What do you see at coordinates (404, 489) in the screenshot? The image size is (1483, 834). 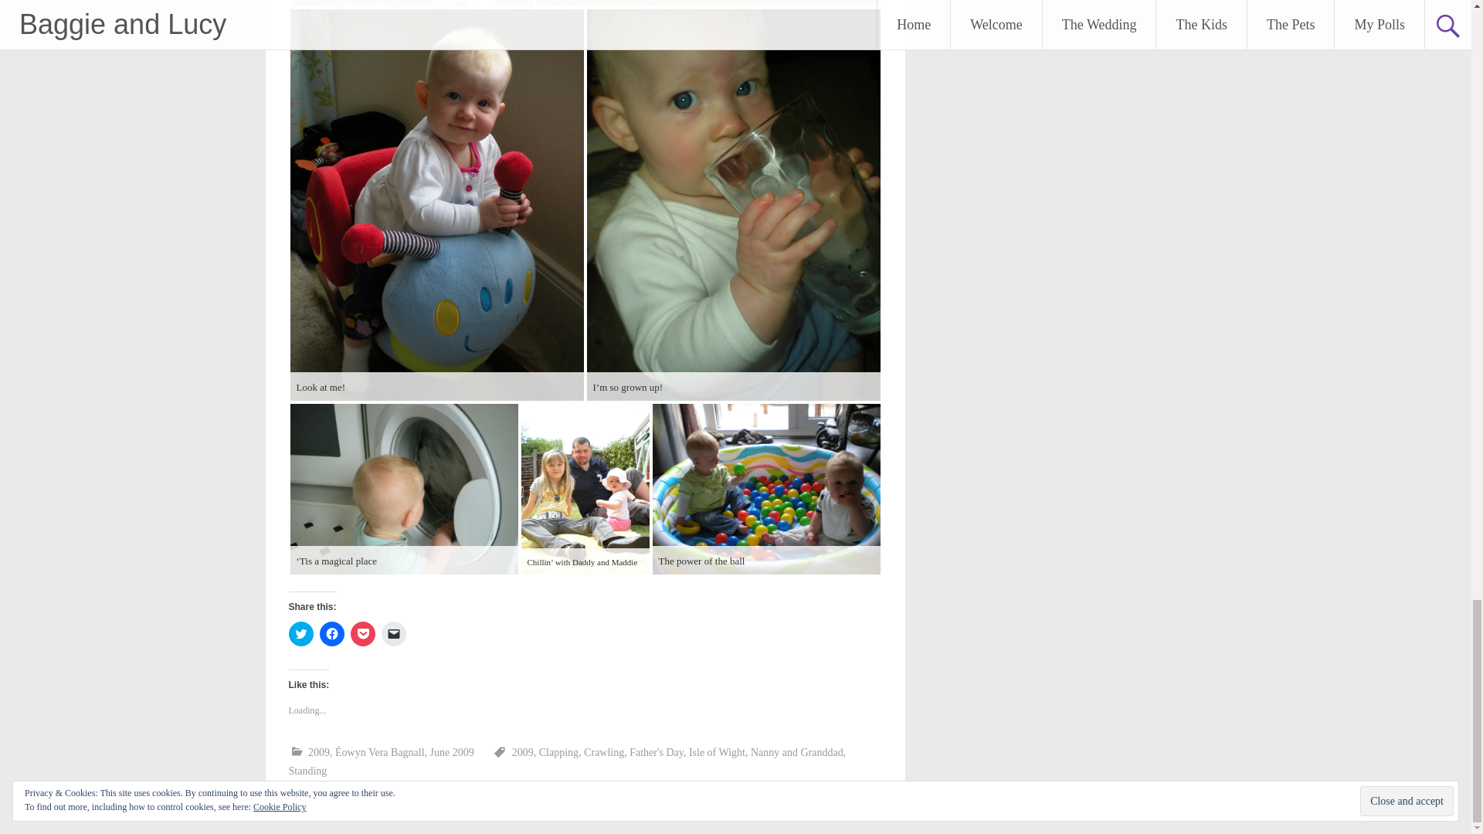 I see `'Tis a magical place` at bounding box center [404, 489].